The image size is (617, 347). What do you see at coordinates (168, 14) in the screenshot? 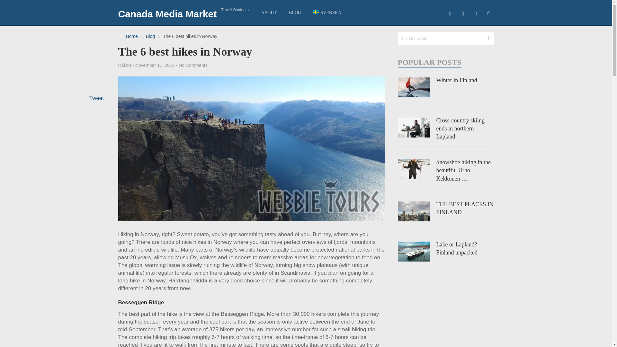
I see `Canada Media Market` at bounding box center [168, 14].